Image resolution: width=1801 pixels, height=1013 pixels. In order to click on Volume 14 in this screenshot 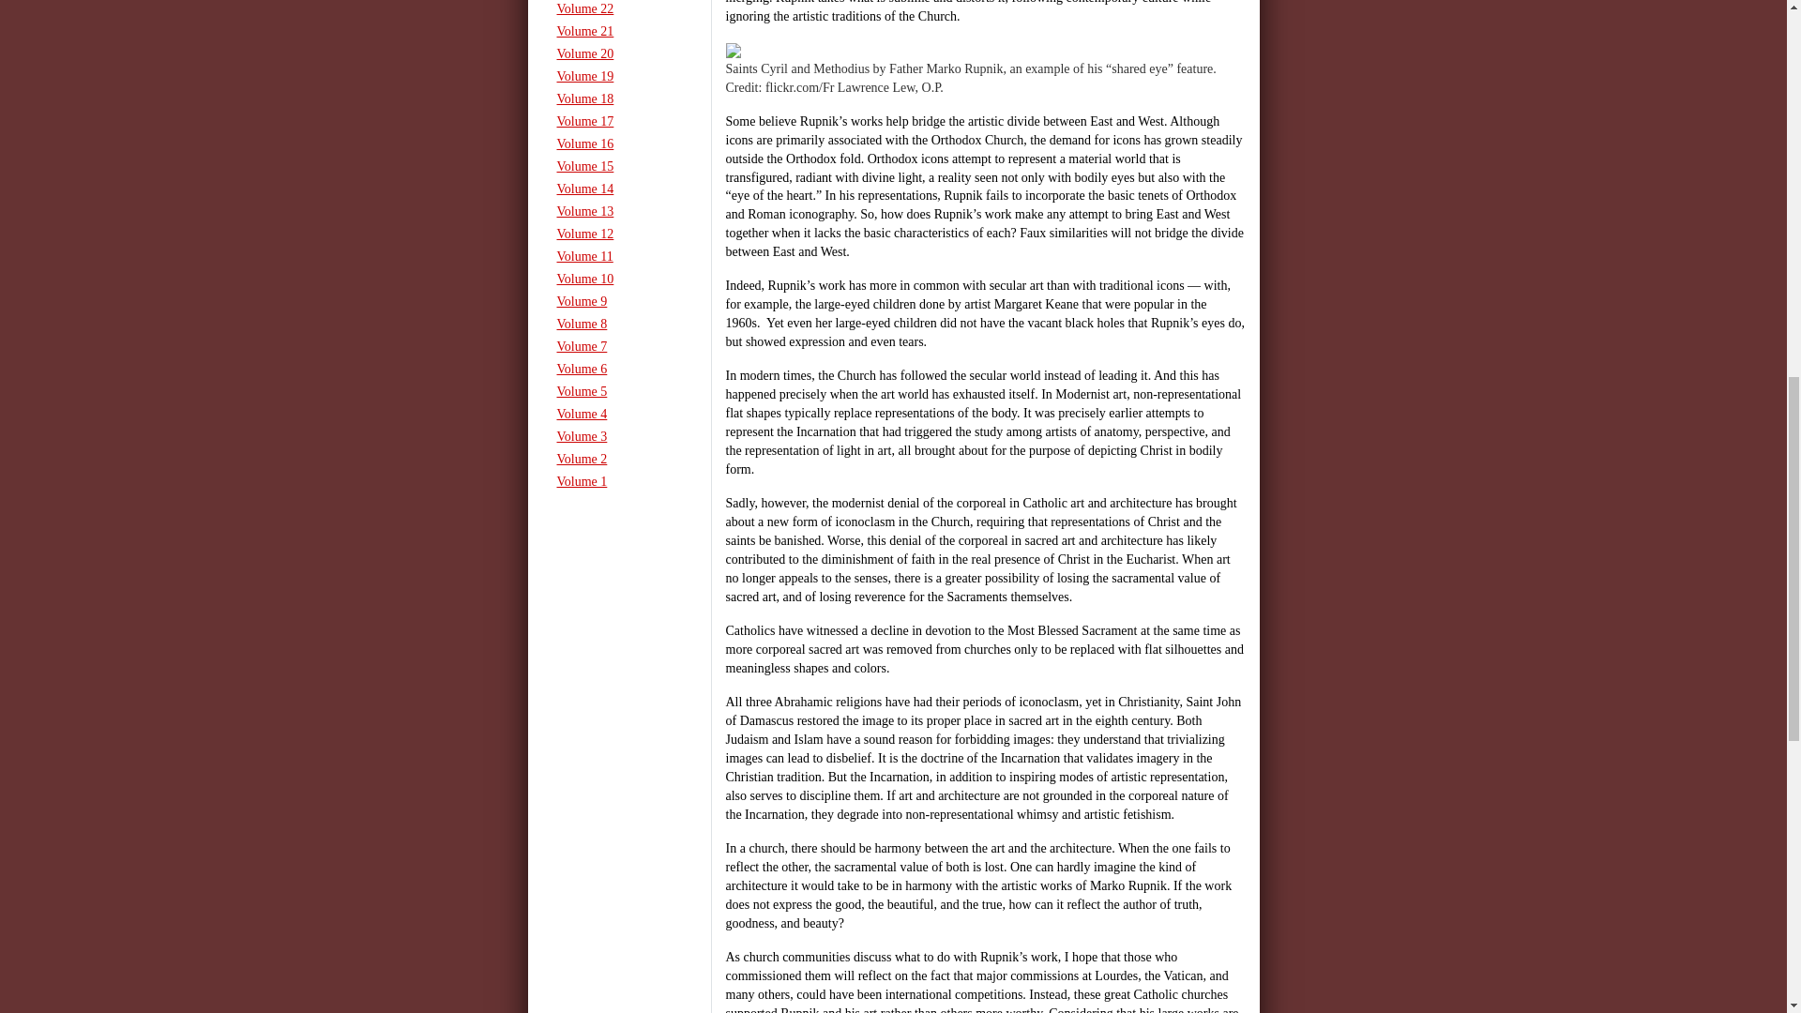, I will do `click(619, 189)`.